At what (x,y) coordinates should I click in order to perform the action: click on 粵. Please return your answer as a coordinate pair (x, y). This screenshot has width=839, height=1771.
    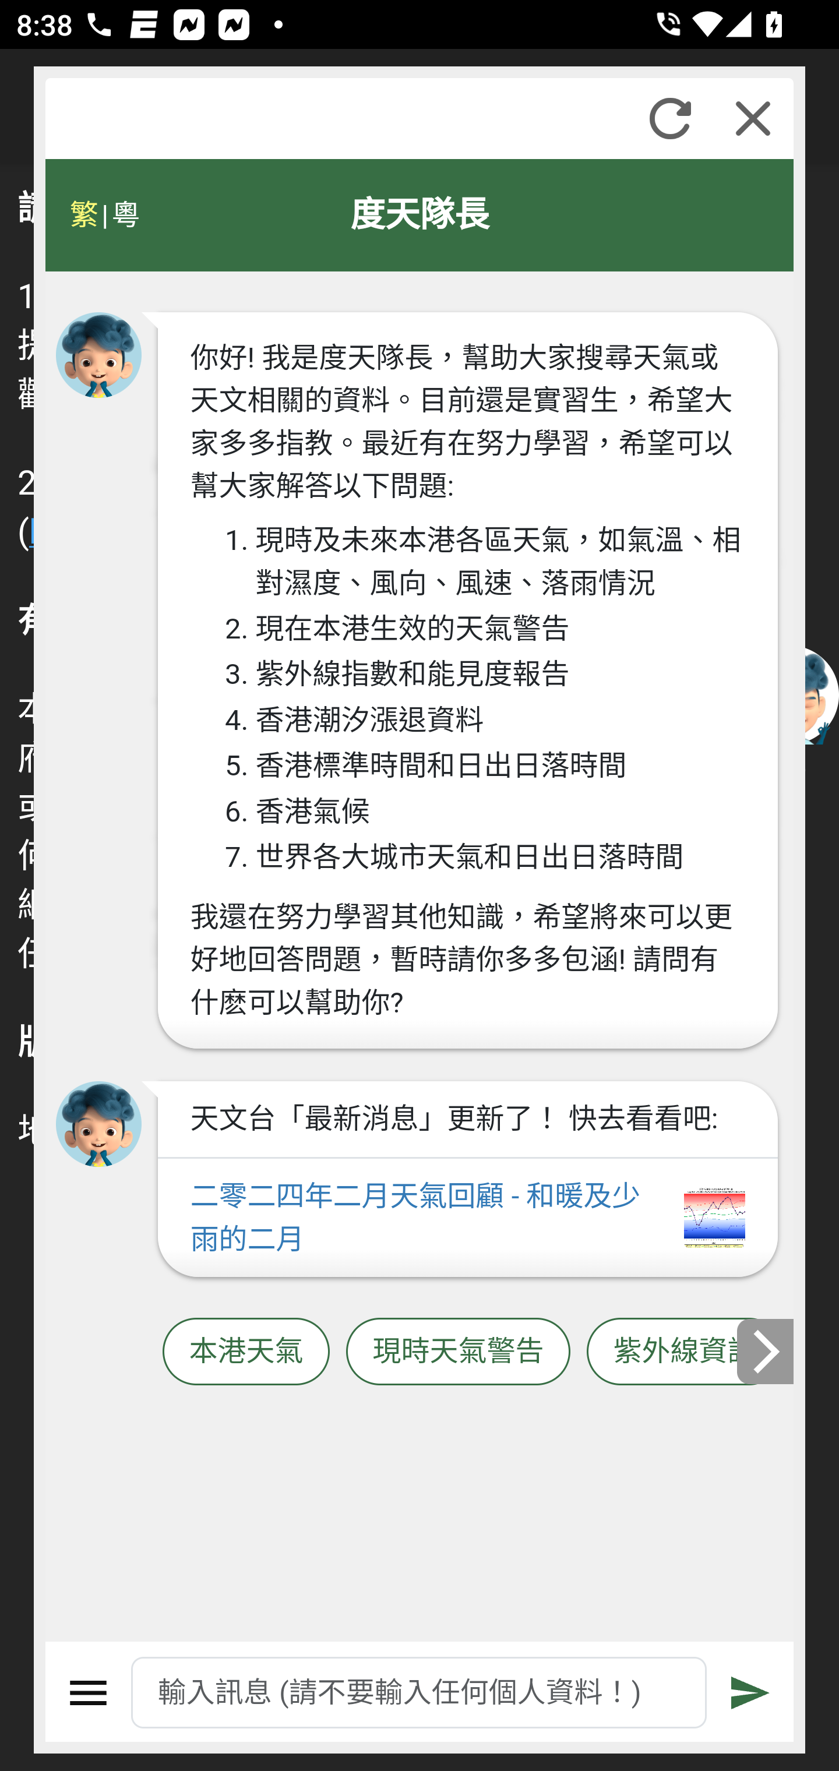
    Looking at the image, I should click on (125, 215).